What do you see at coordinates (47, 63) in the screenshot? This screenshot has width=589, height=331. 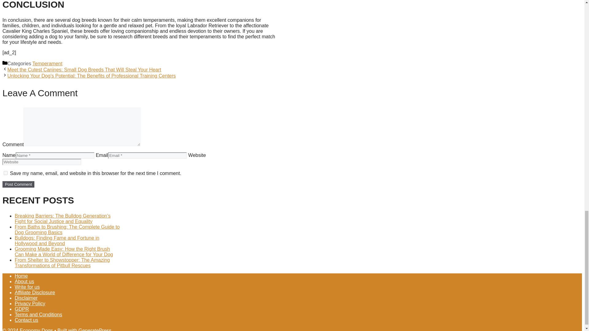 I see `Temperament` at bounding box center [47, 63].